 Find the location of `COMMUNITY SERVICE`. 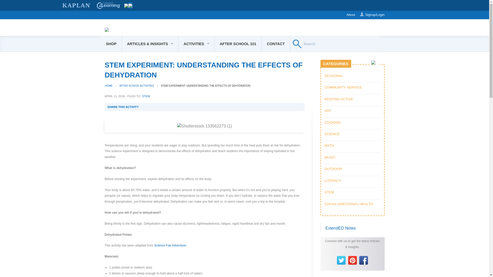

COMMUNITY SERVICE is located at coordinates (196, 156).